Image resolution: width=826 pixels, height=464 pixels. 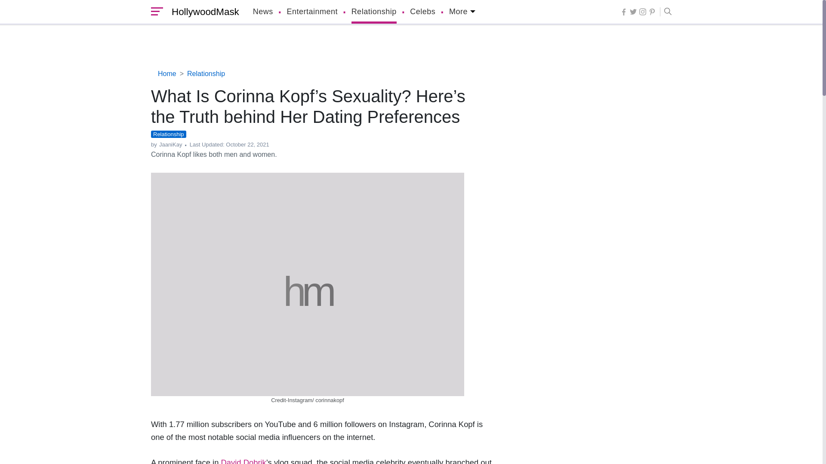 I want to click on Relationship, so click(x=374, y=12).